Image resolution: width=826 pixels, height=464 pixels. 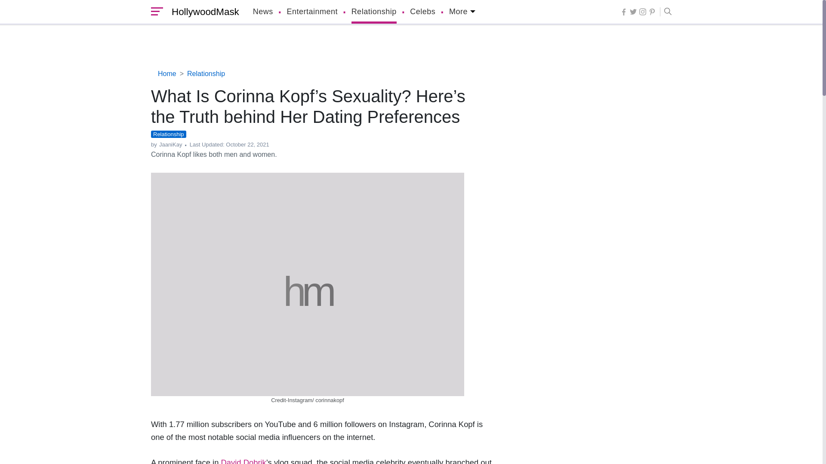 I want to click on Relationship, so click(x=374, y=12).